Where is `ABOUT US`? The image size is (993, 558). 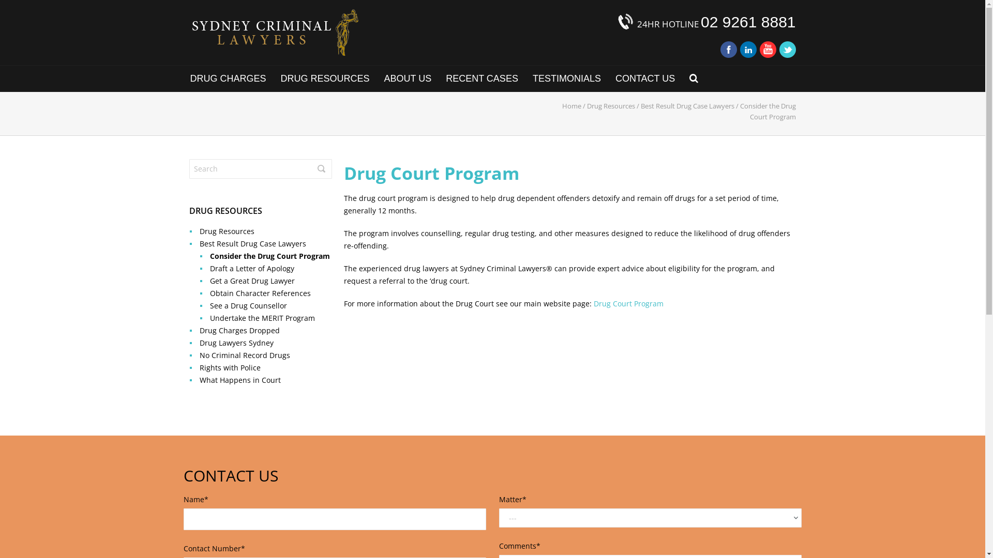 ABOUT US is located at coordinates (408, 79).